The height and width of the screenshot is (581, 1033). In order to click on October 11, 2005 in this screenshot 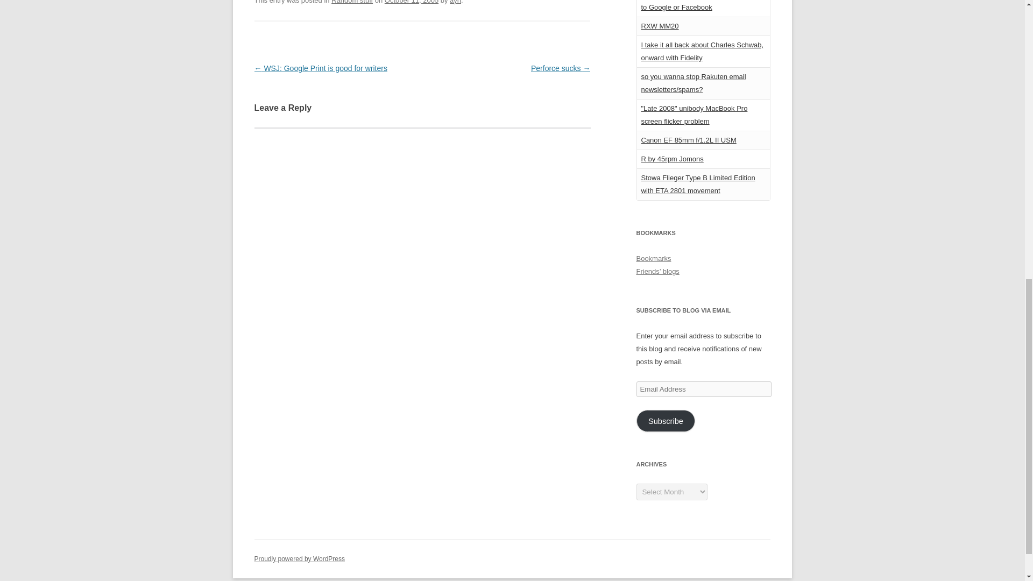, I will do `click(411, 2)`.